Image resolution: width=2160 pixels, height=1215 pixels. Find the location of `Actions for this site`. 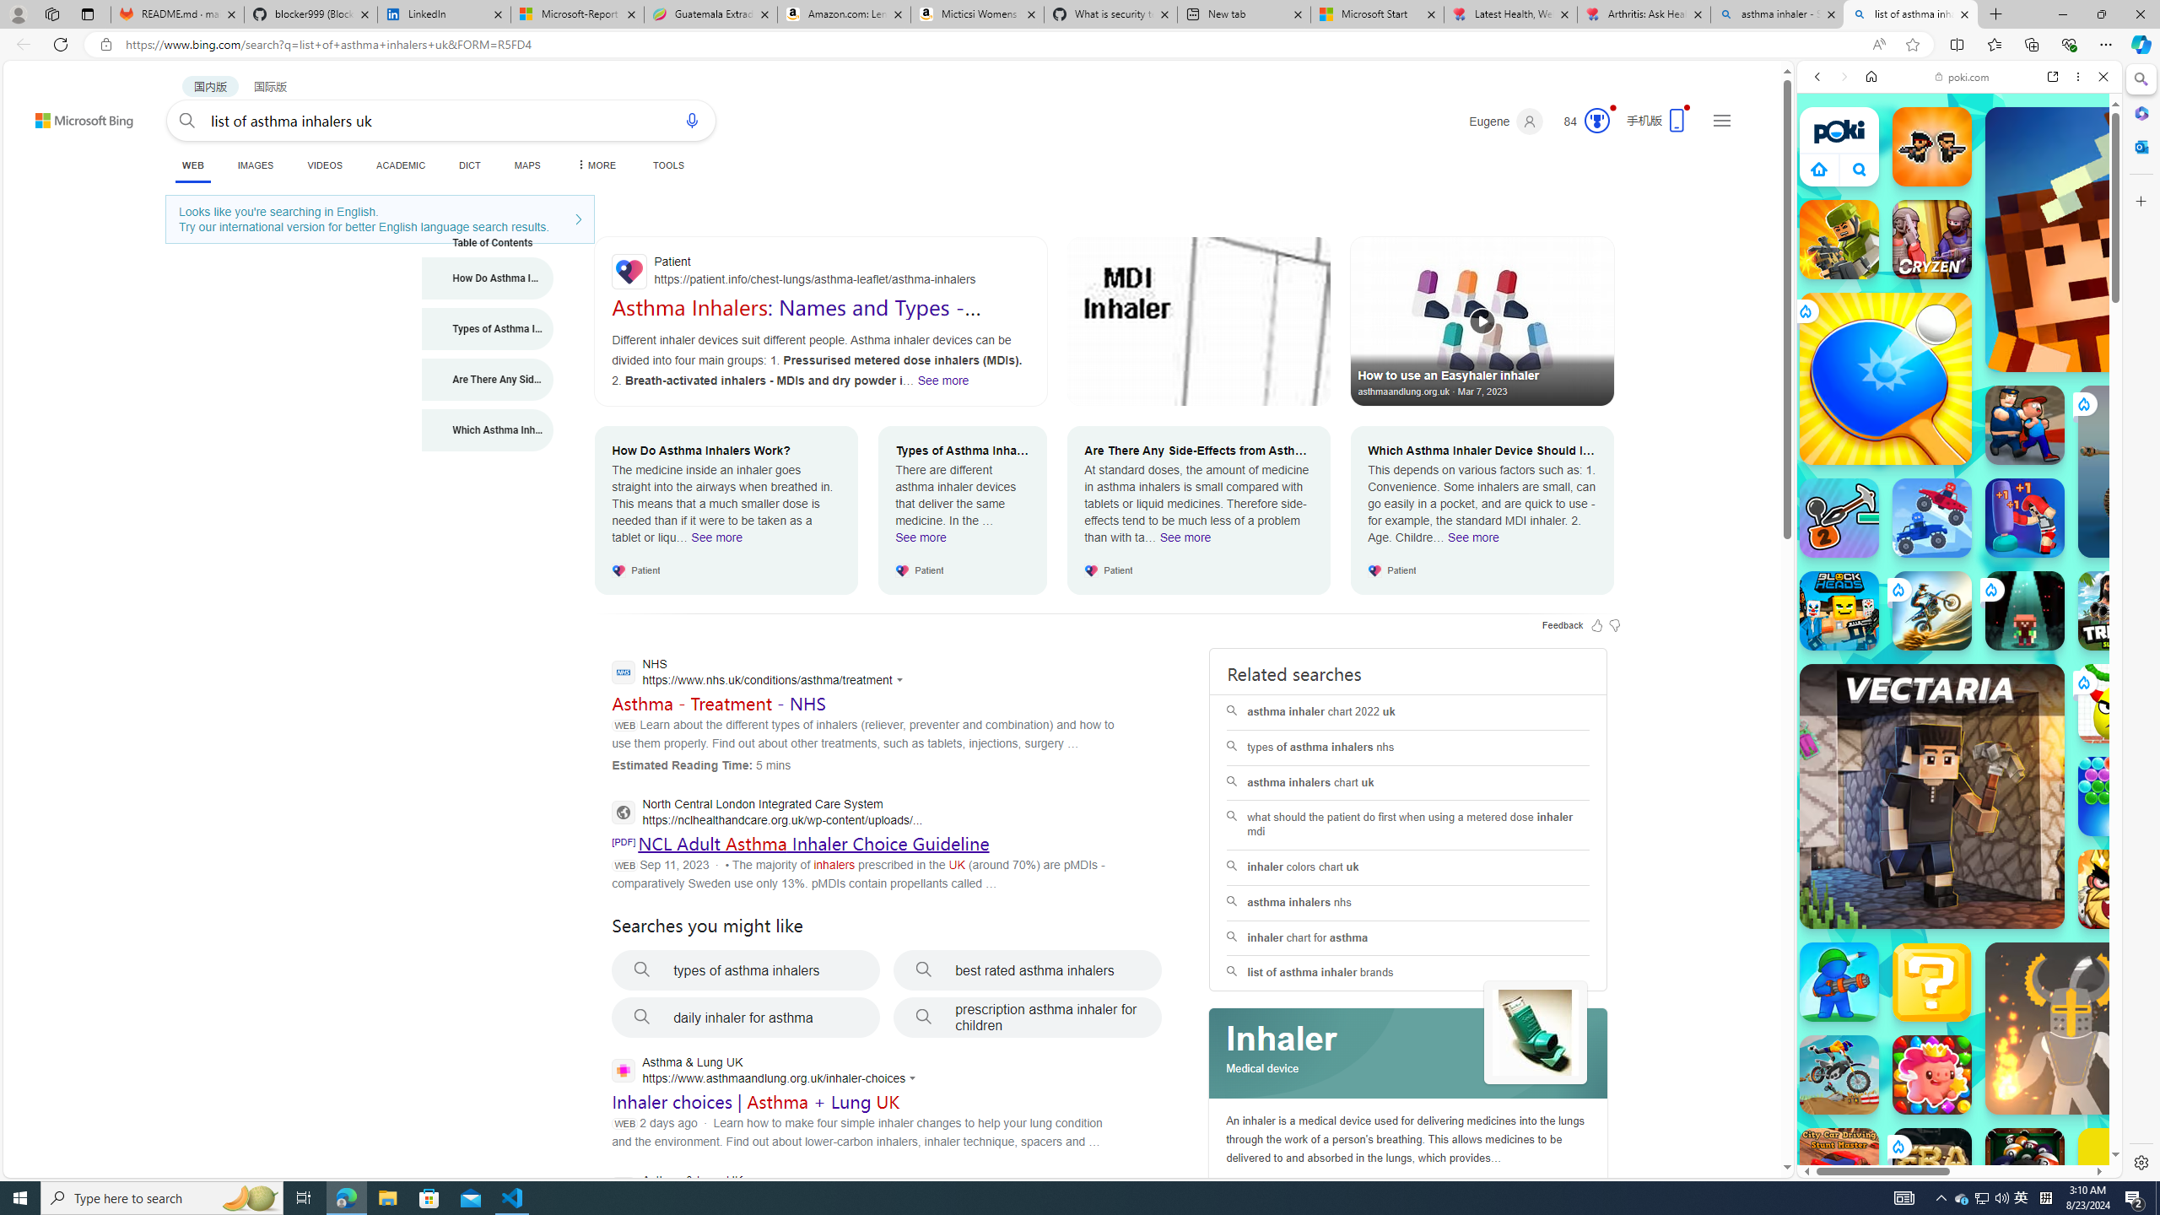

Actions for this site is located at coordinates (915, 1078).